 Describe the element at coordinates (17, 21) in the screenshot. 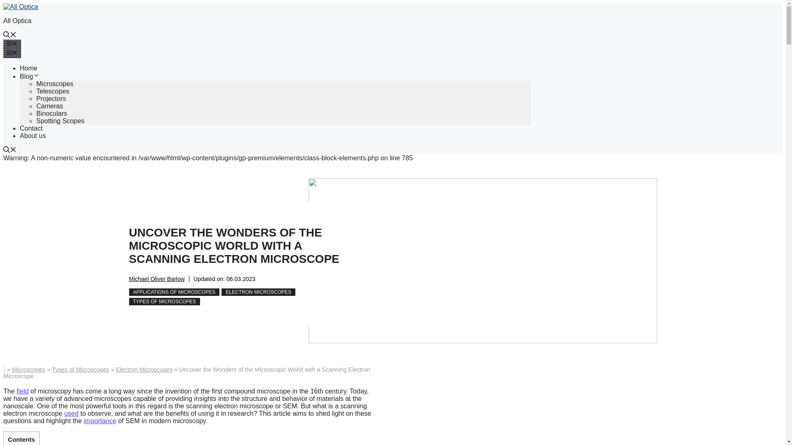

I see `All Optica` at that location.